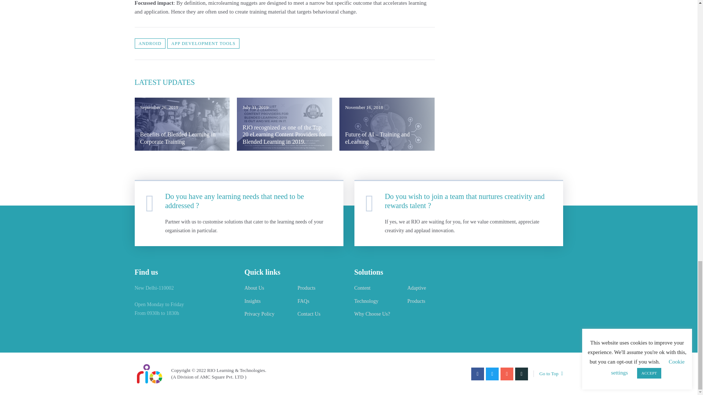 This screenshot has height=395, width=703. I want to click on September 26, 2019, so click(182, 124).